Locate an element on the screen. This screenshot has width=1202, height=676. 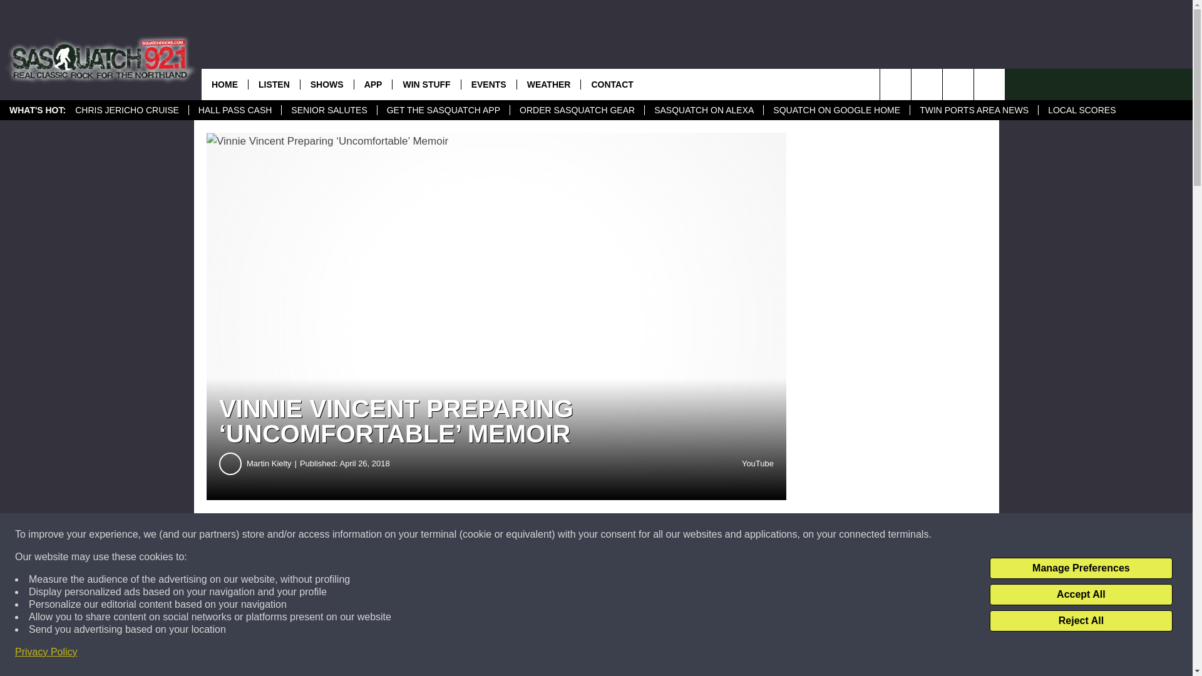
Privacy Policy is located at coordinates (46, 652).